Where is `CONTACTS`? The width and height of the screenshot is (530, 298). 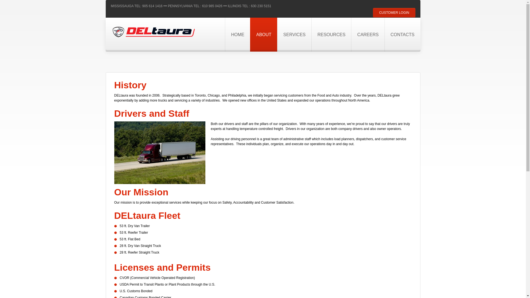
CONTACTS is located at coordinates (402, 34).